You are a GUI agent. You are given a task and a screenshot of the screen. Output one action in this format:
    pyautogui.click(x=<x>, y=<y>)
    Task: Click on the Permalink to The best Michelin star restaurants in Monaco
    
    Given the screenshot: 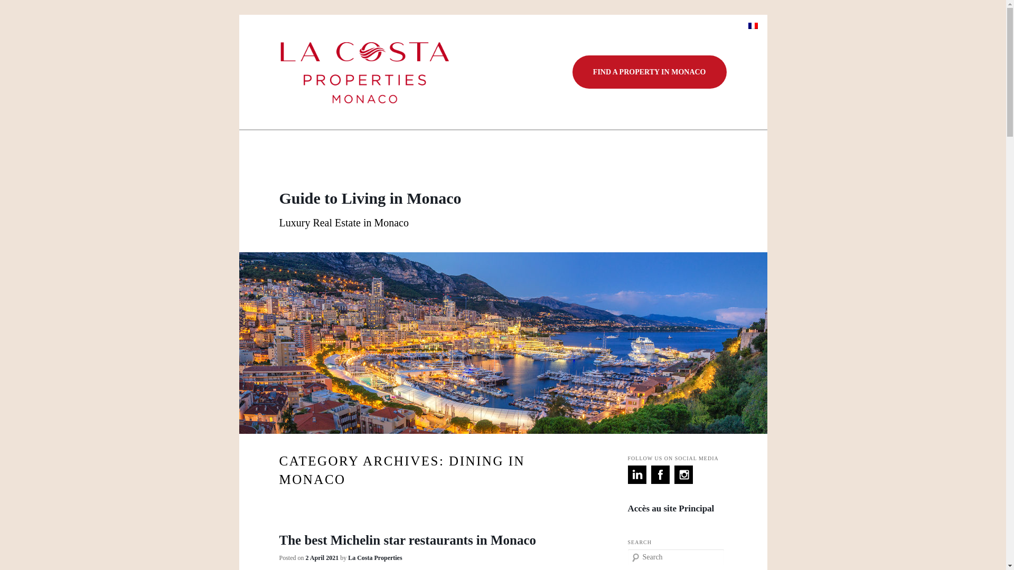 What is the action you would take?
    pyautogui.click(x=408, y=539)
    